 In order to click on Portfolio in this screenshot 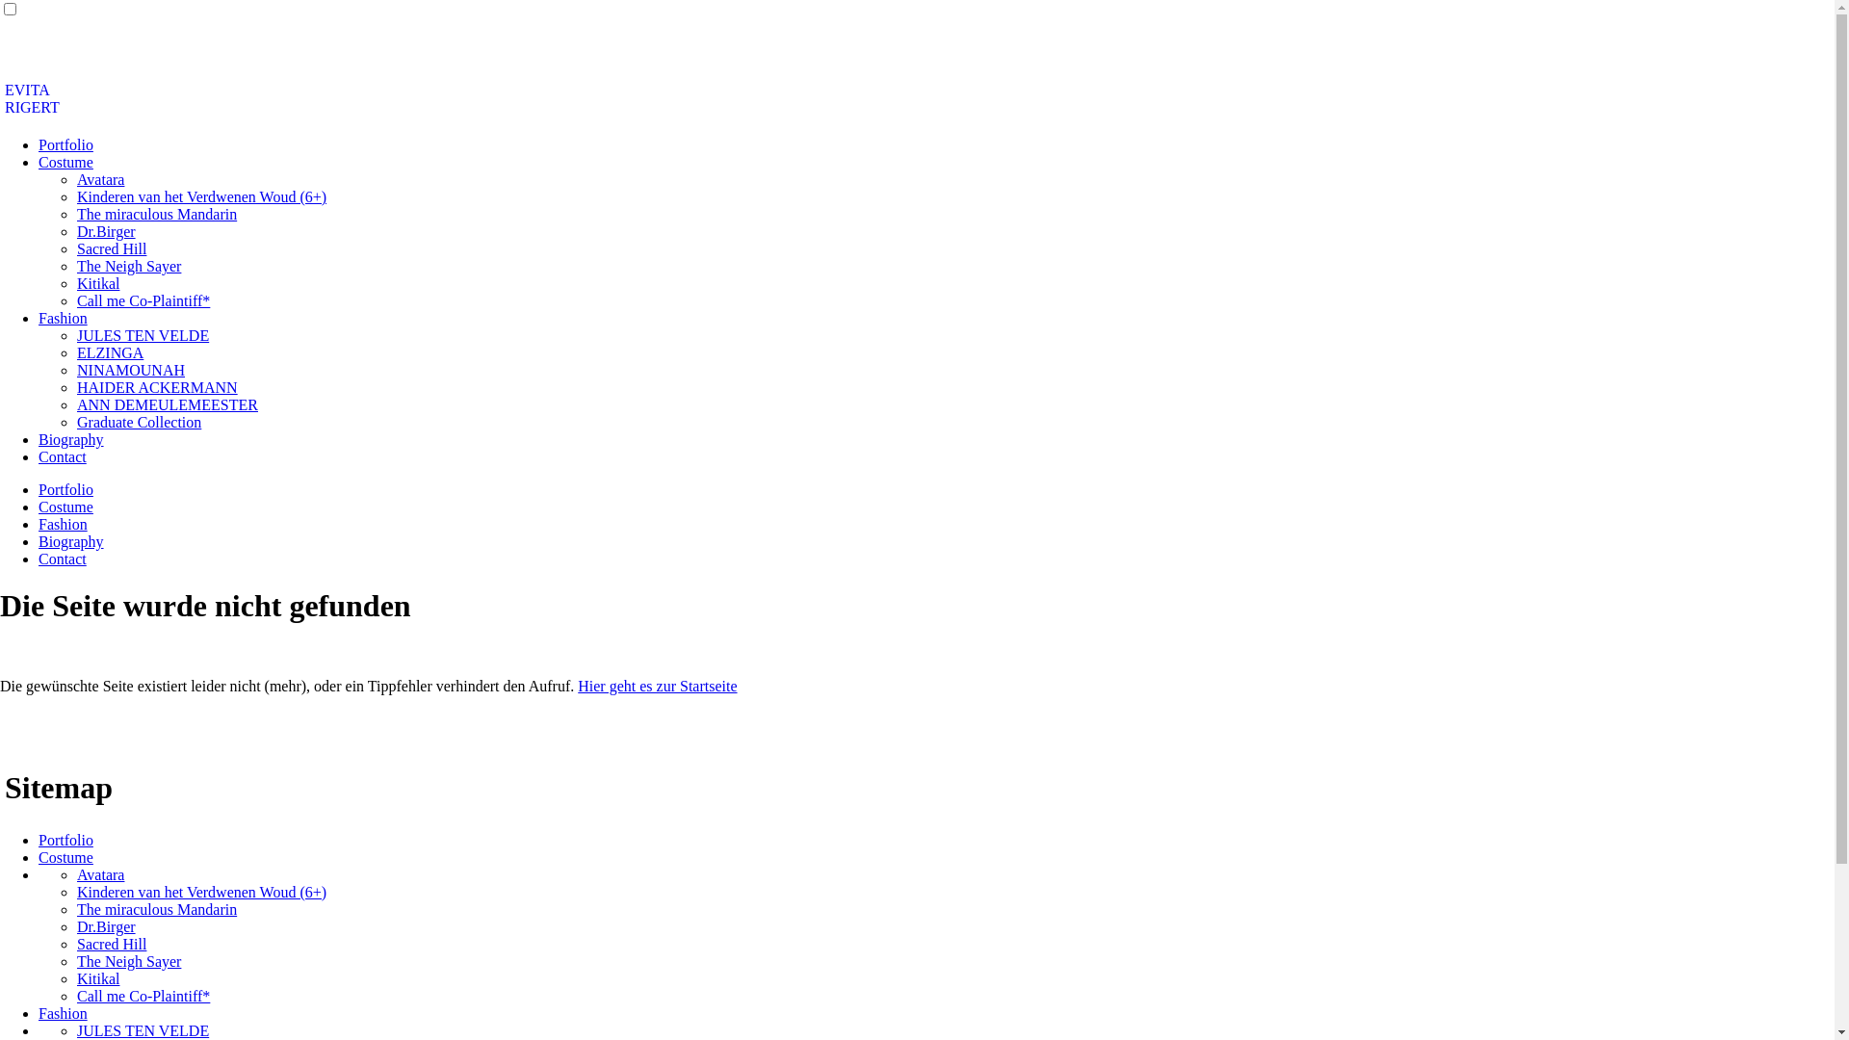, I will do `click(65, 840)`.